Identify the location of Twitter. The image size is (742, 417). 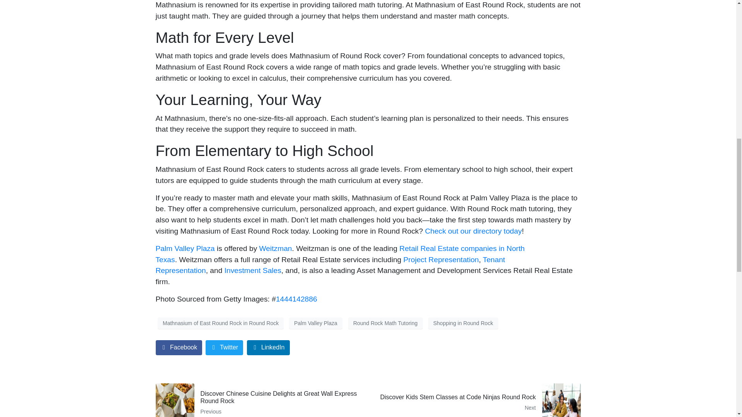
(561, 400).